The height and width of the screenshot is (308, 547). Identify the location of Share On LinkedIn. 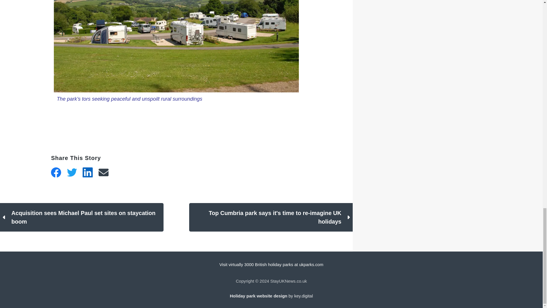
(88, 173).